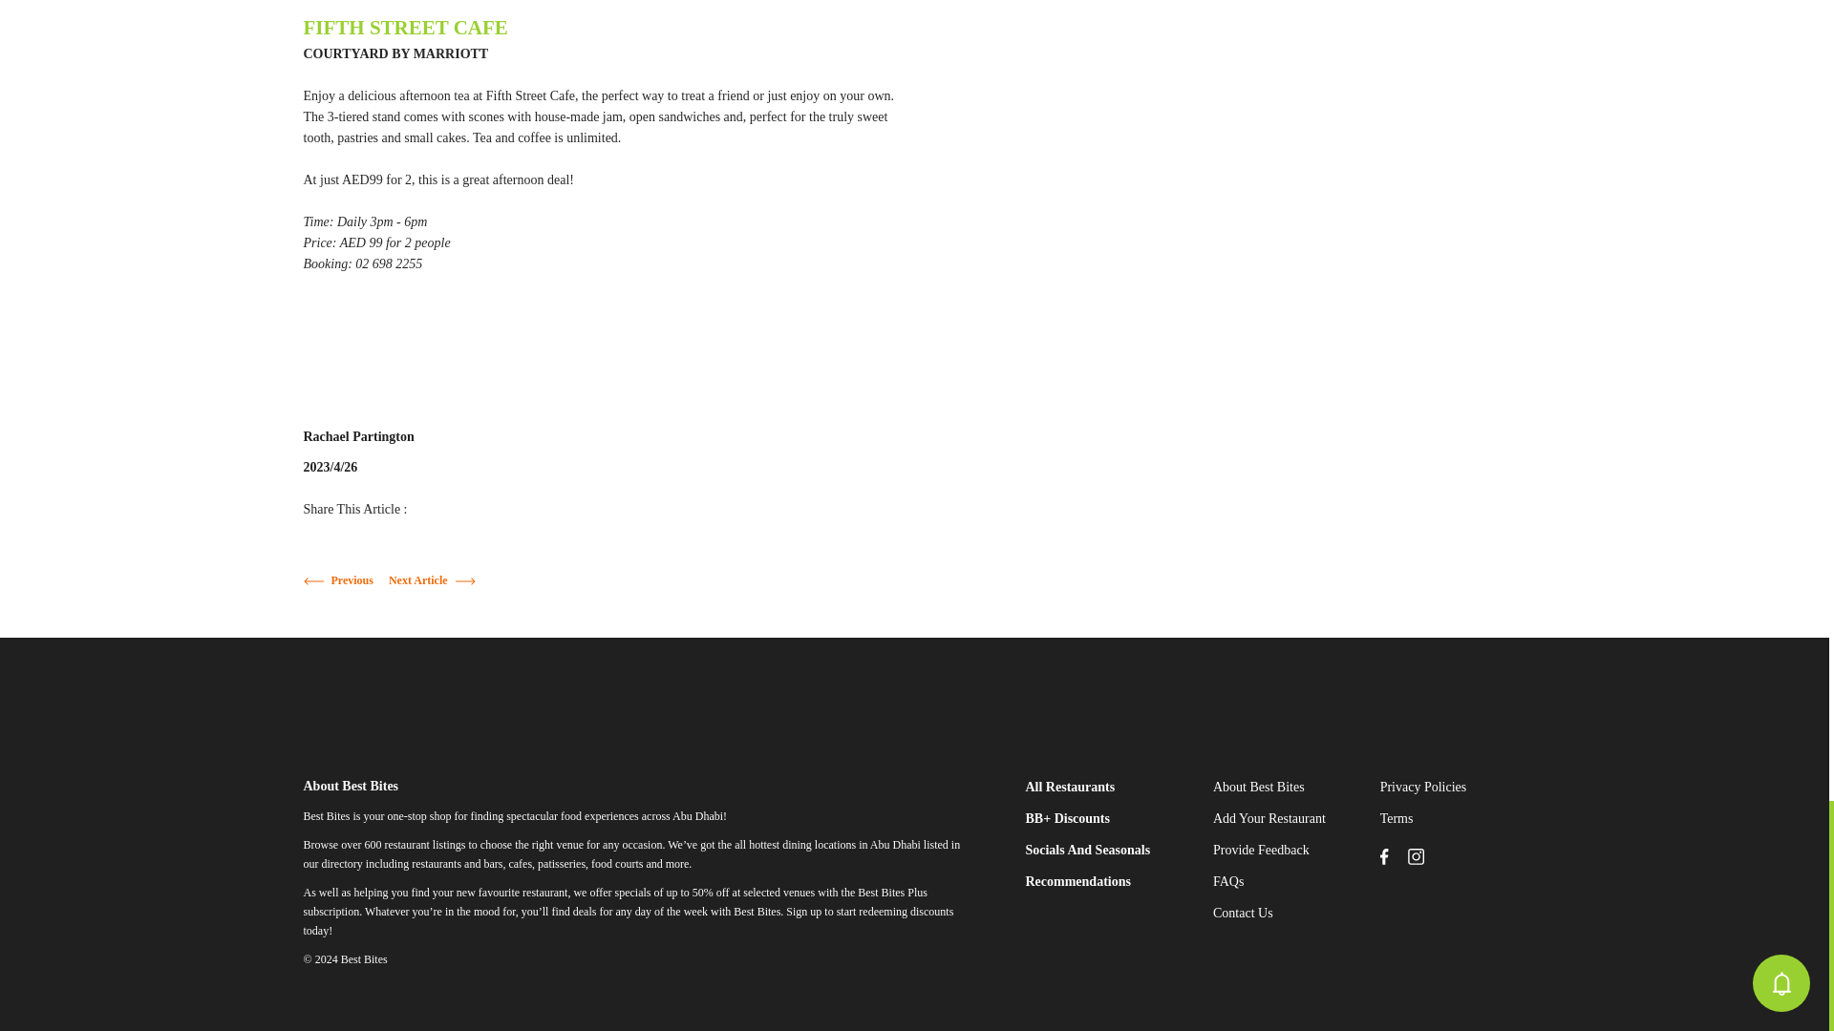  Describe the element at coordinates (405, 27) in the screenshot. I see `FIFTH STREET CAFE` at that location.